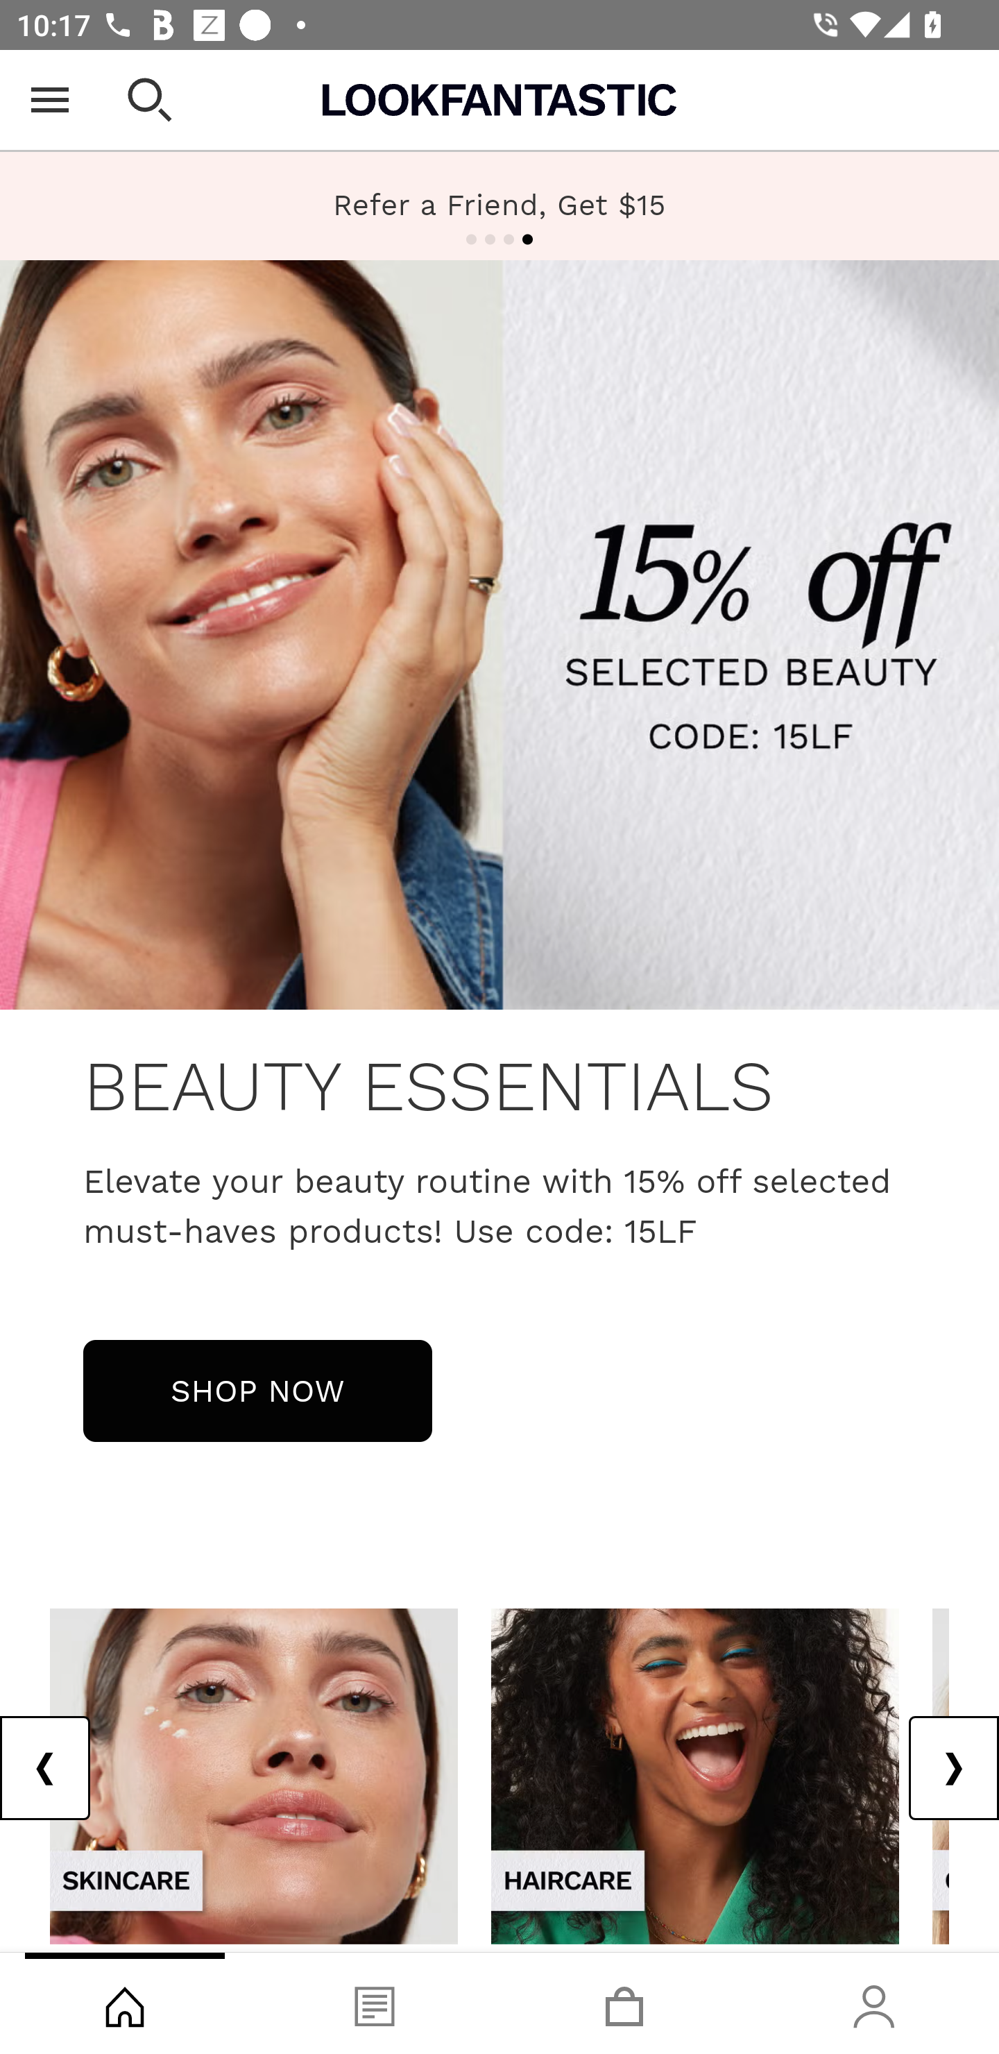 The width and height of the screenshot is (999, 2054). What do you see at coordinates (624, 2003) in the screenshot?
I see `Basket, tab, 3 of 4` at bounding box center [624, 2003].